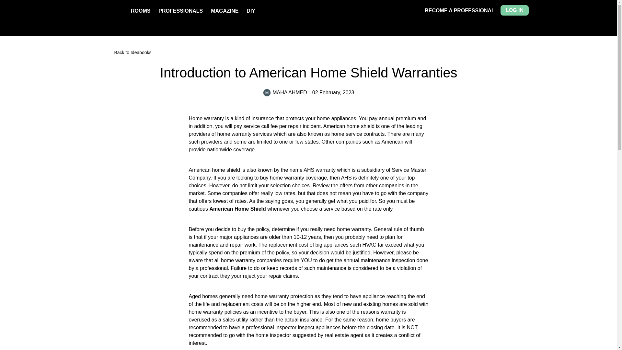  Describe the element at coordinates (308, 52) in the screenshot. I see `Back to Ideabooks` at that location.